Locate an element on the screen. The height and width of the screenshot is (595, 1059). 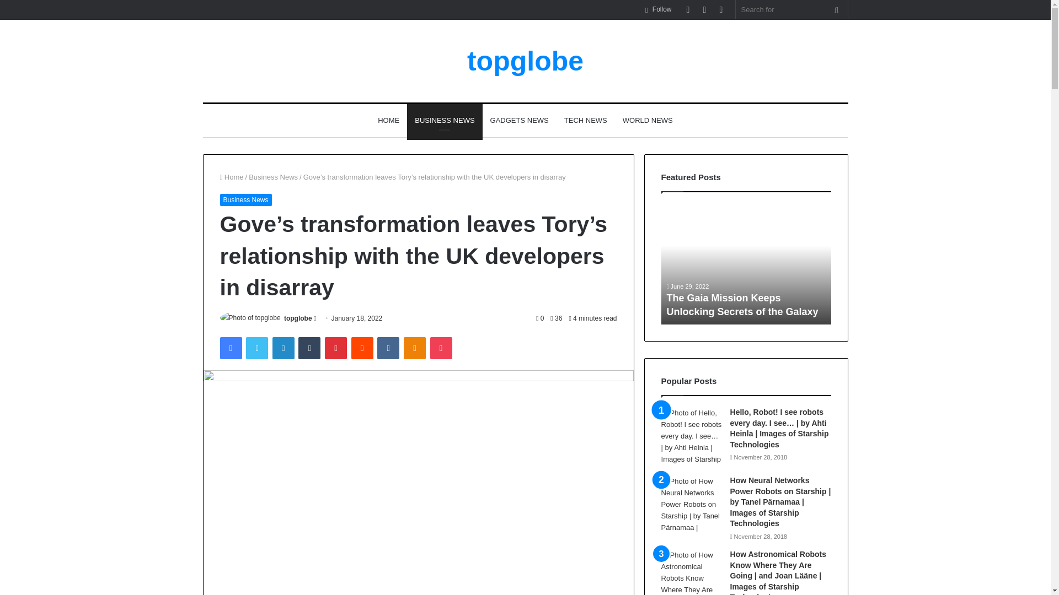
Reddit is located at coordinates (362, 348).